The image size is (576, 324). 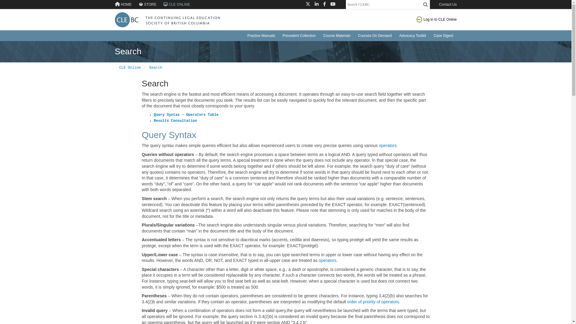 I want to click on Query Syntax, so click(x=166, y=115).